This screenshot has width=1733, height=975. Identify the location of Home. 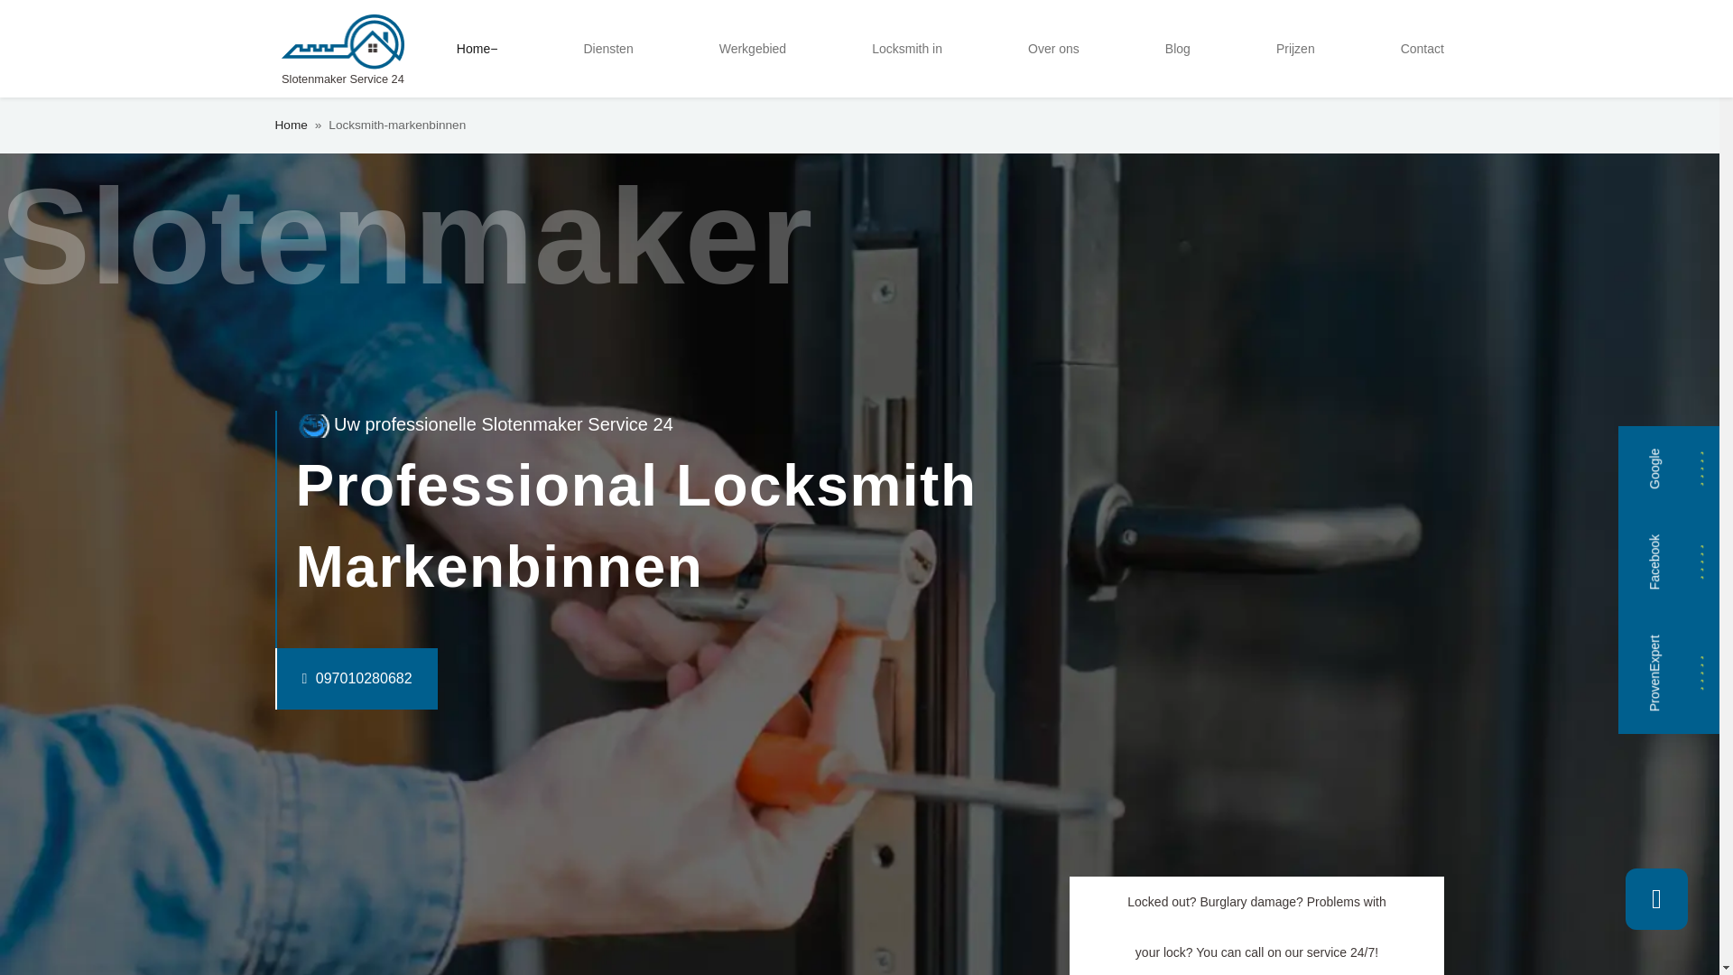
(290, 125).